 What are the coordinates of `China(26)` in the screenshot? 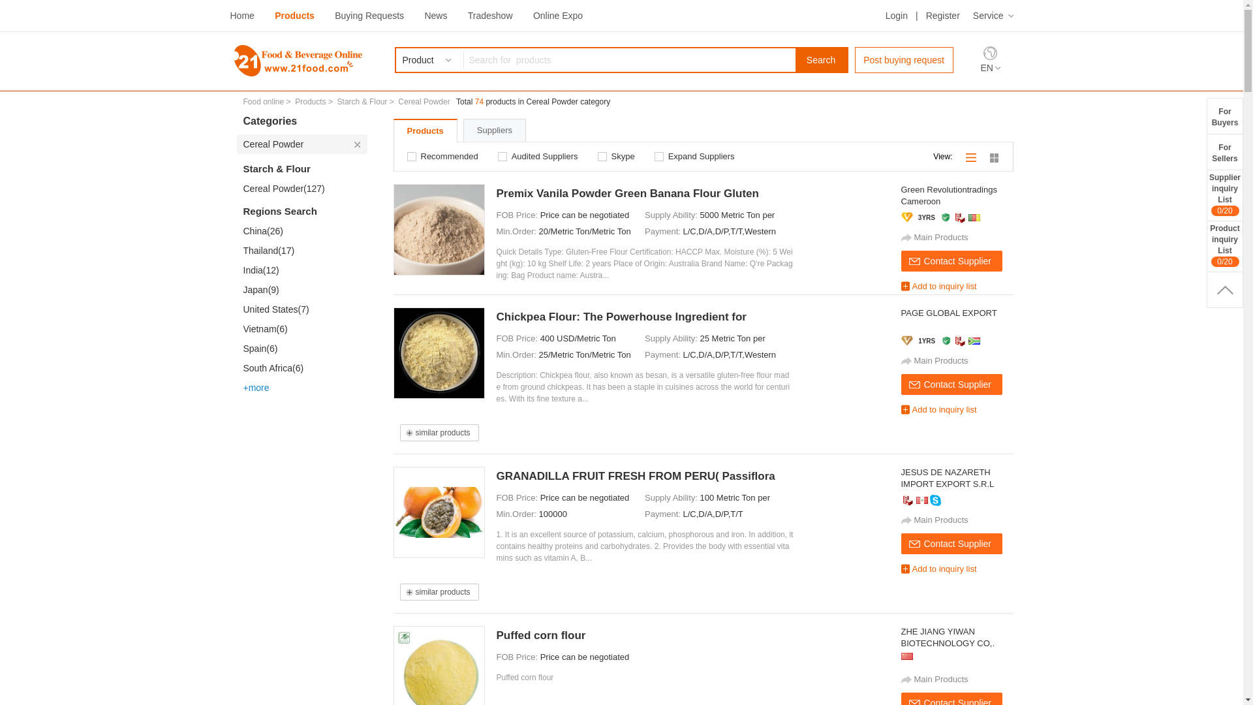 It's located at (305, 231).